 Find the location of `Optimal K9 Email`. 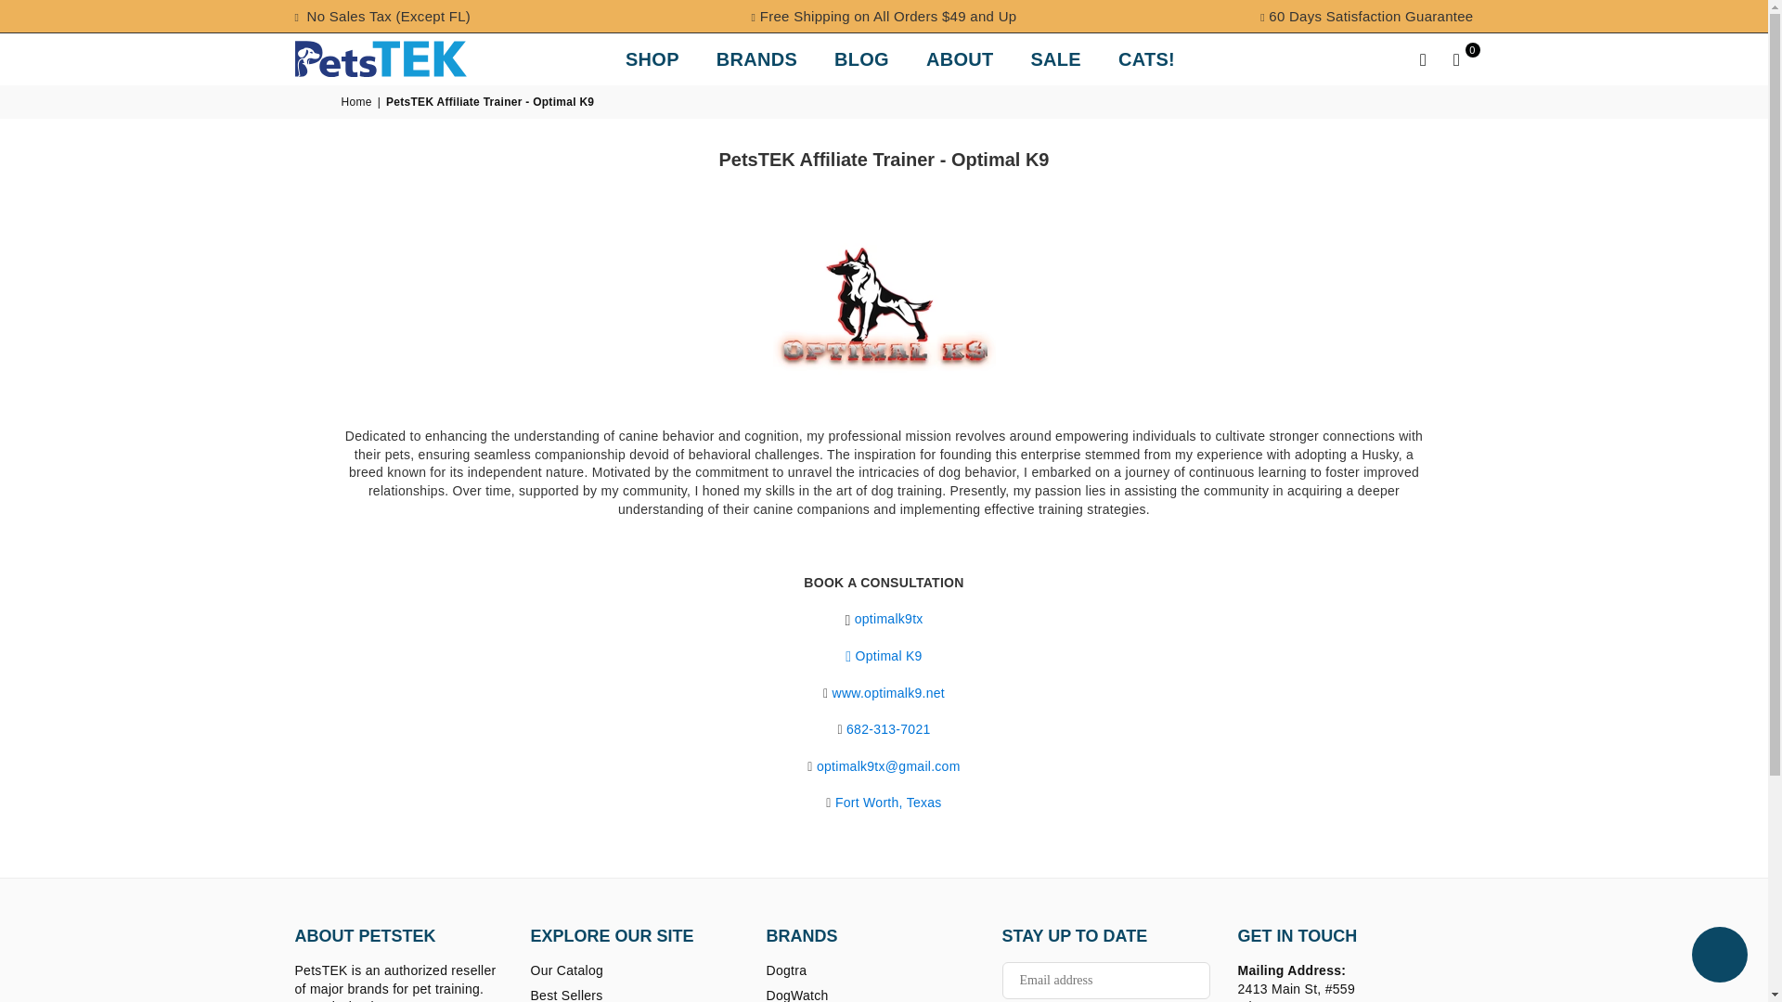

Optimal K9 Email is located at coordinates (887, 766).